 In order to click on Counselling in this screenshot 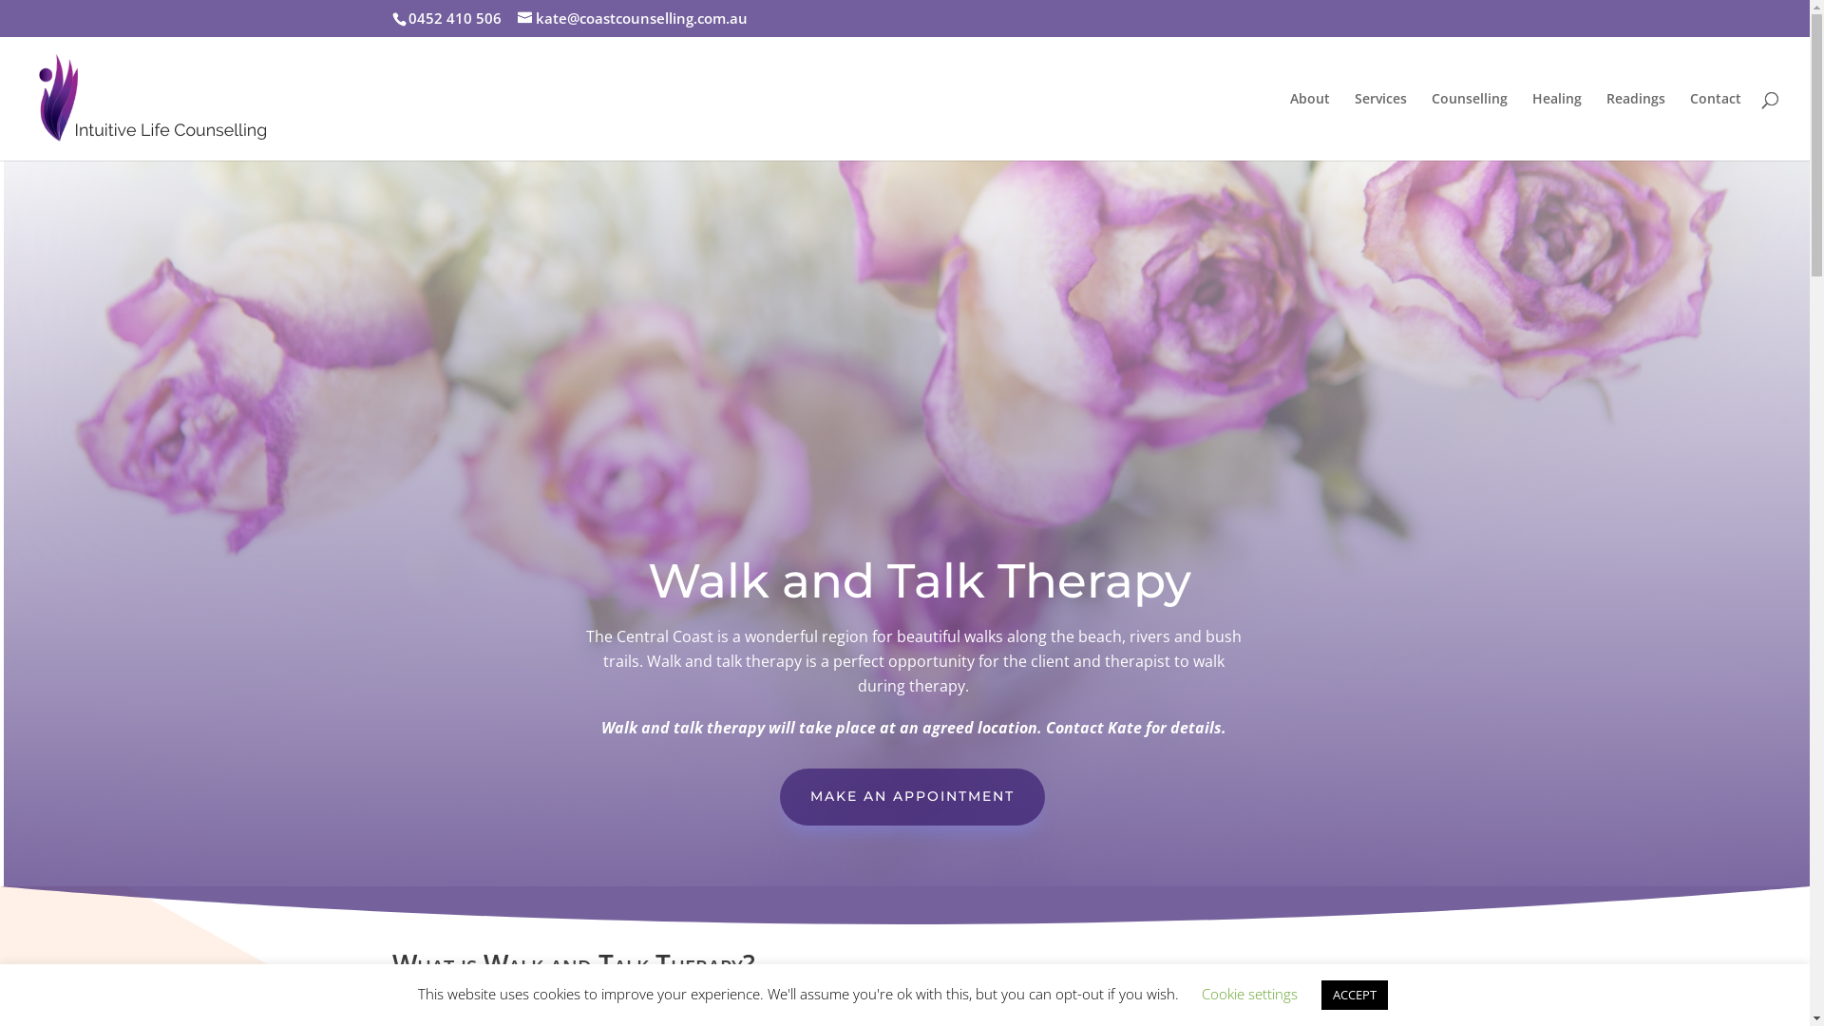, I will do `click(1470, 125)`.